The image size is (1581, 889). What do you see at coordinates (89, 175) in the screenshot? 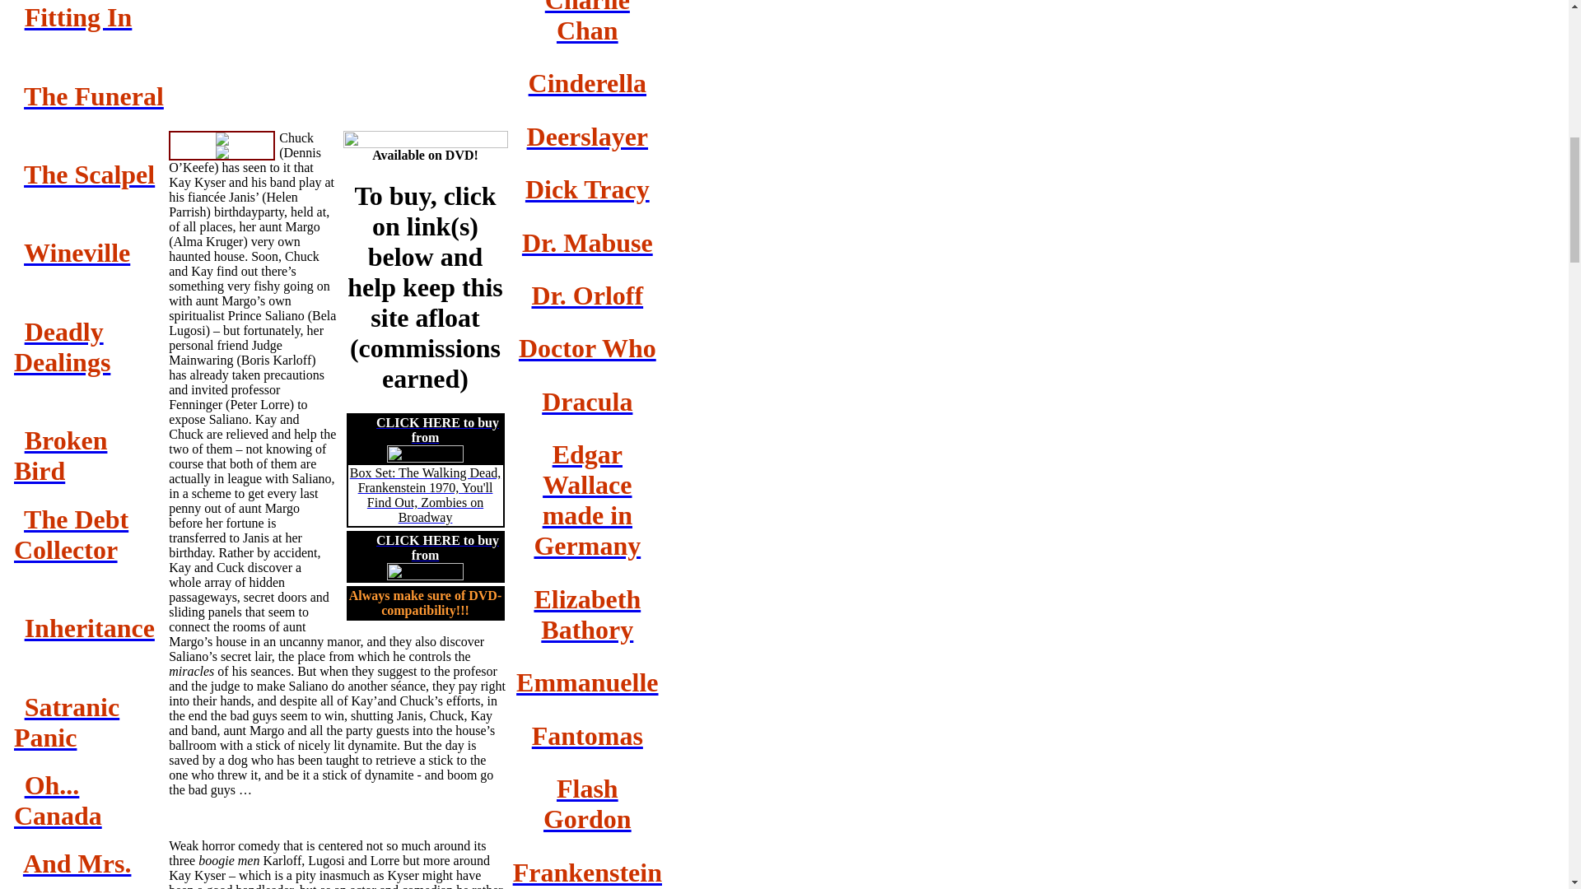
I see `The Scalpel` at bounding box center [89, 175].